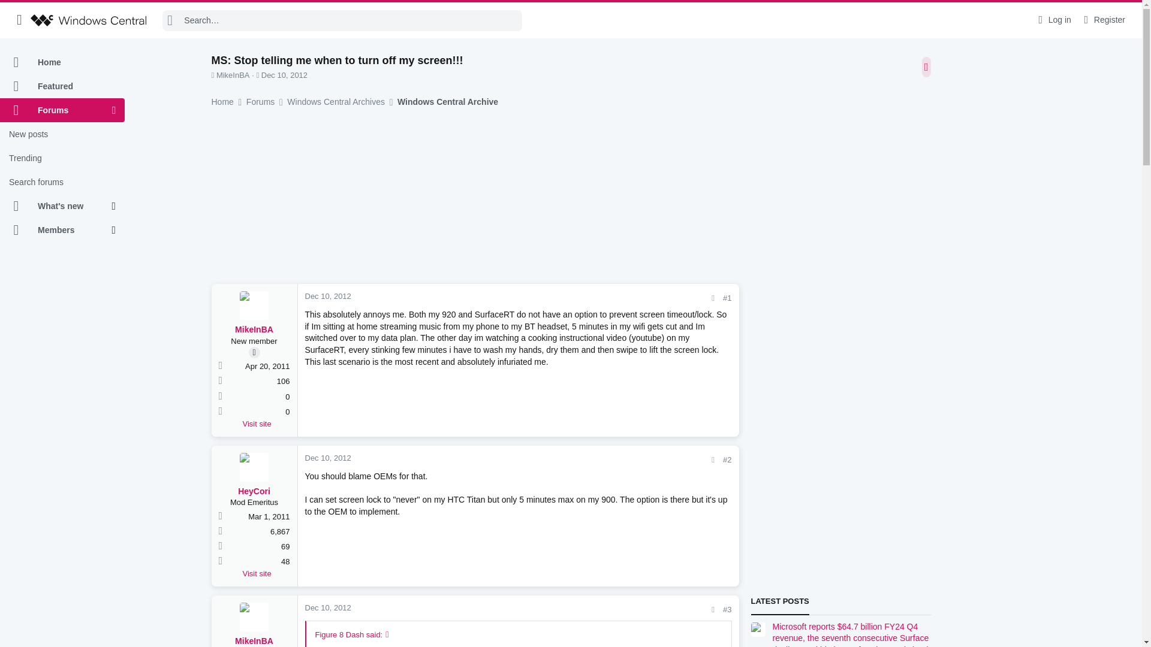 The height and width of the screenshot is (647, 1151). Describe the element at coordinates (62, 62) in the screenshot. I see `Home` at that location.